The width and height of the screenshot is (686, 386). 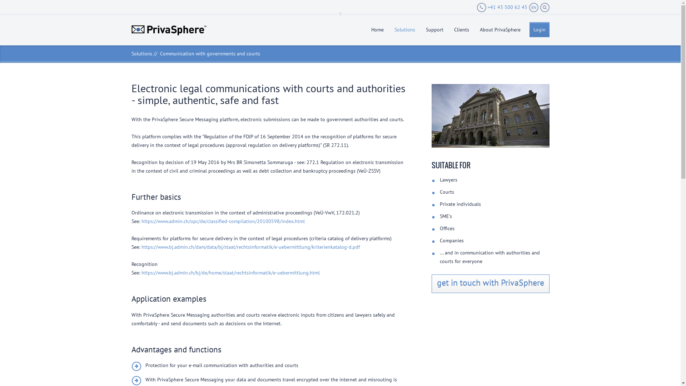 What do you see at coordinates (502, 8) in the screenshot?
I see `+41 43 500 62 45` at bounding box center [502, 8].